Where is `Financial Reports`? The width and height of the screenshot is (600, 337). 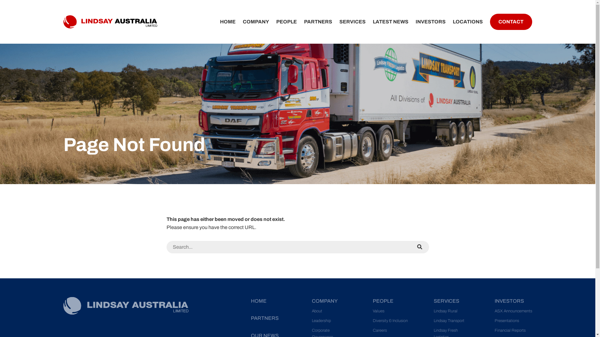 Financial Reports is located at coordinates (510, 330).